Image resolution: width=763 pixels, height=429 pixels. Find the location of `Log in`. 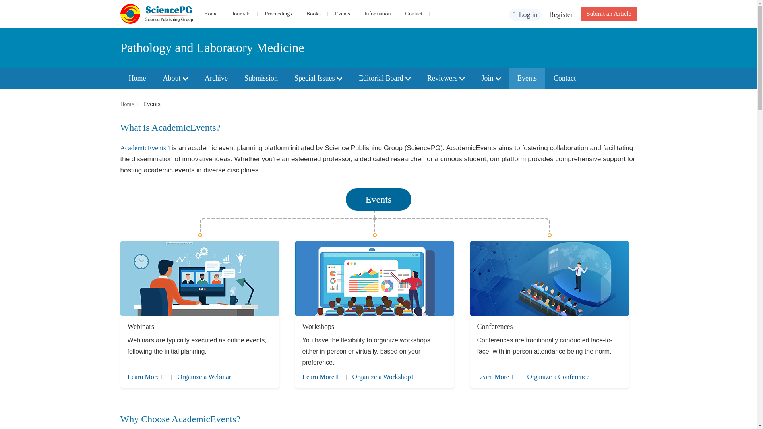

Log in is located at coordinates (525, 14).